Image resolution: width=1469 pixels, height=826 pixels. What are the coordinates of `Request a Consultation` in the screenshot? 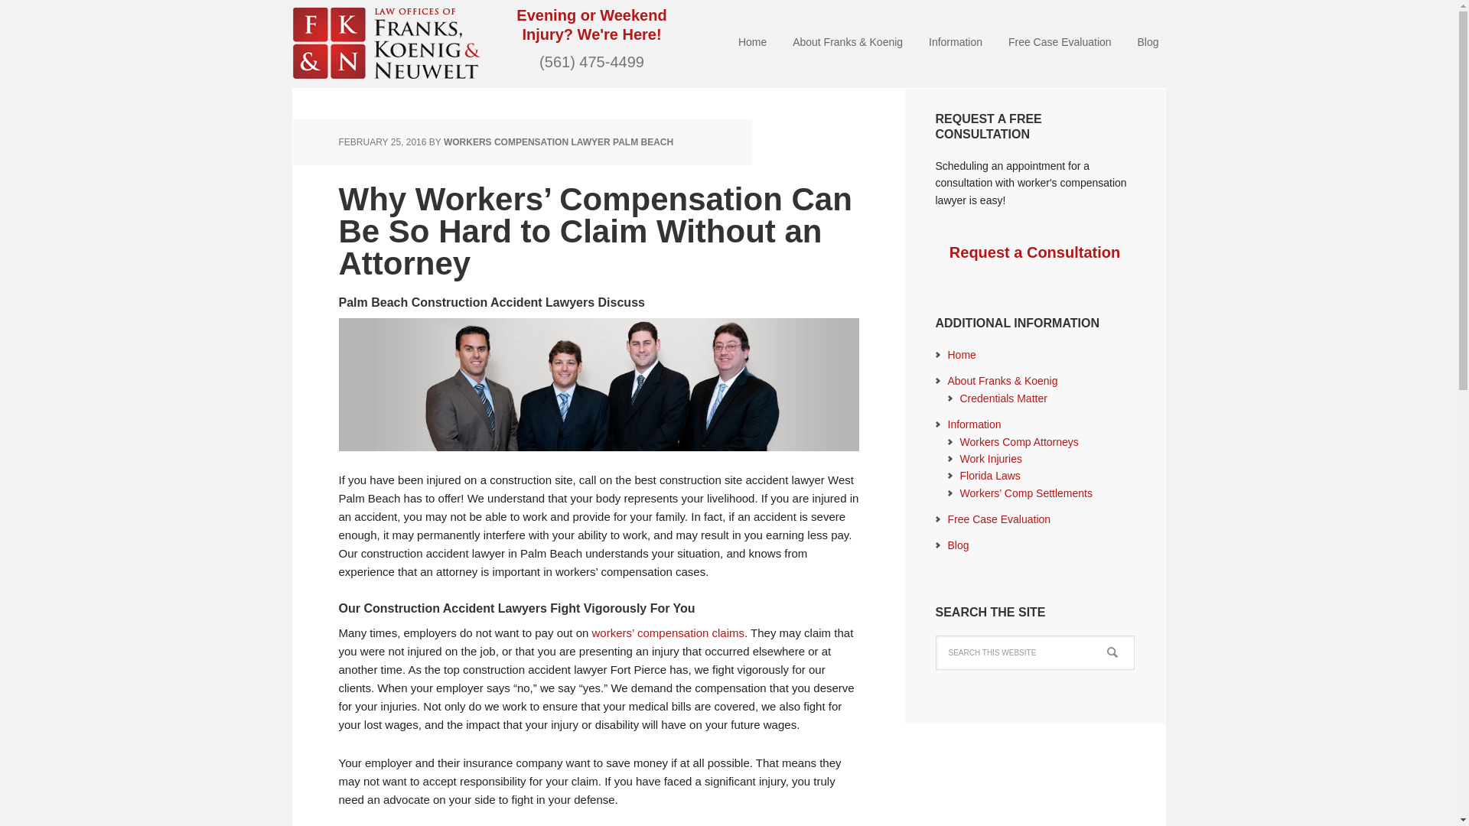 It's located at (1034, 252).